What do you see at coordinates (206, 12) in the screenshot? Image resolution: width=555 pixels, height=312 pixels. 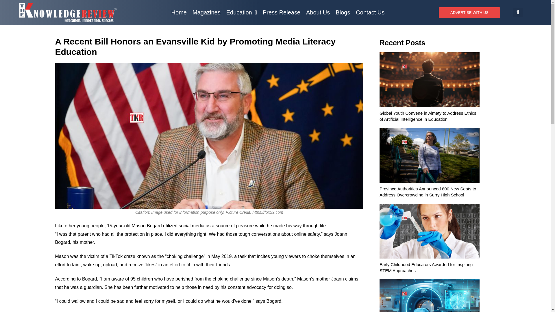 I see `Magazines` at bounding box center [206, 12].